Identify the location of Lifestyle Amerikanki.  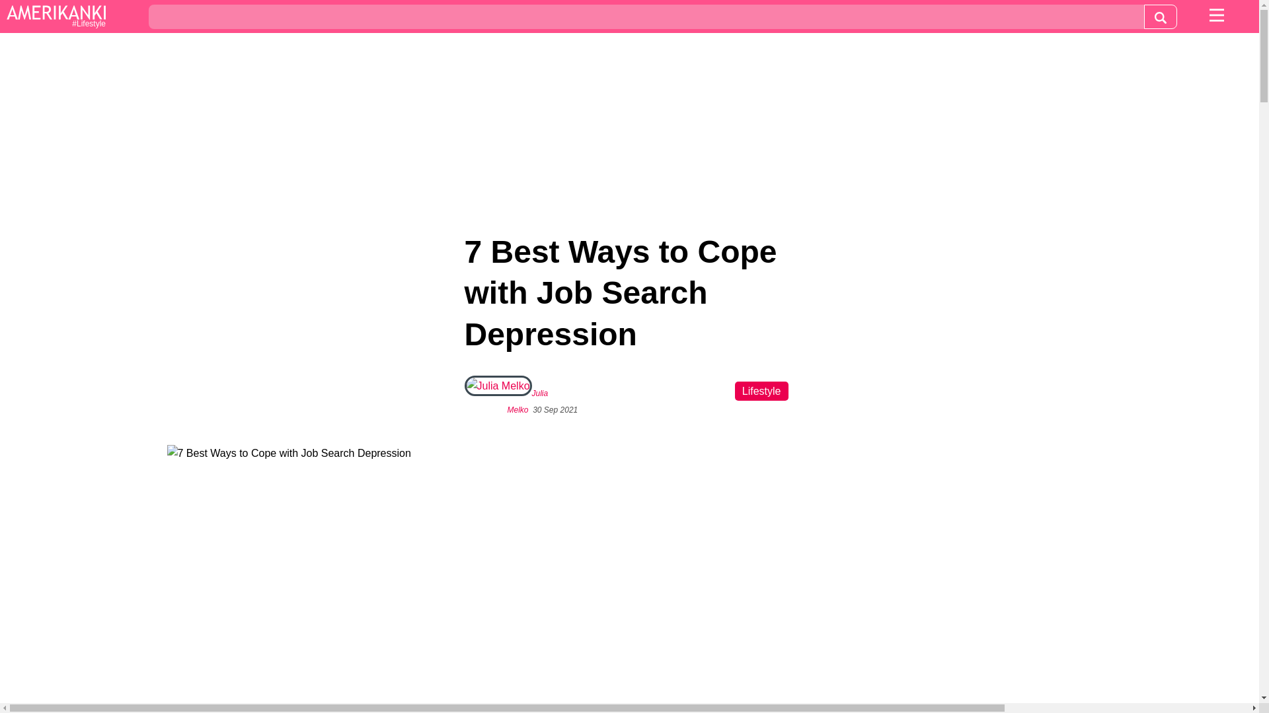
(56, 17).